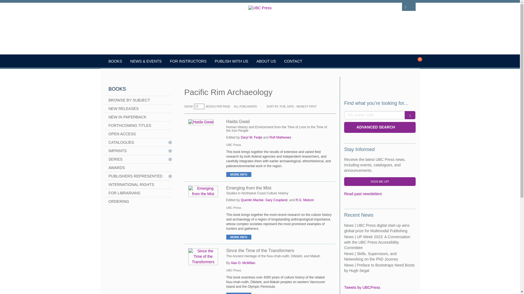  What do you see at coordinates (115, 61) in the screenshot?
I see `BOOKS` at bounding box center [115, 61].